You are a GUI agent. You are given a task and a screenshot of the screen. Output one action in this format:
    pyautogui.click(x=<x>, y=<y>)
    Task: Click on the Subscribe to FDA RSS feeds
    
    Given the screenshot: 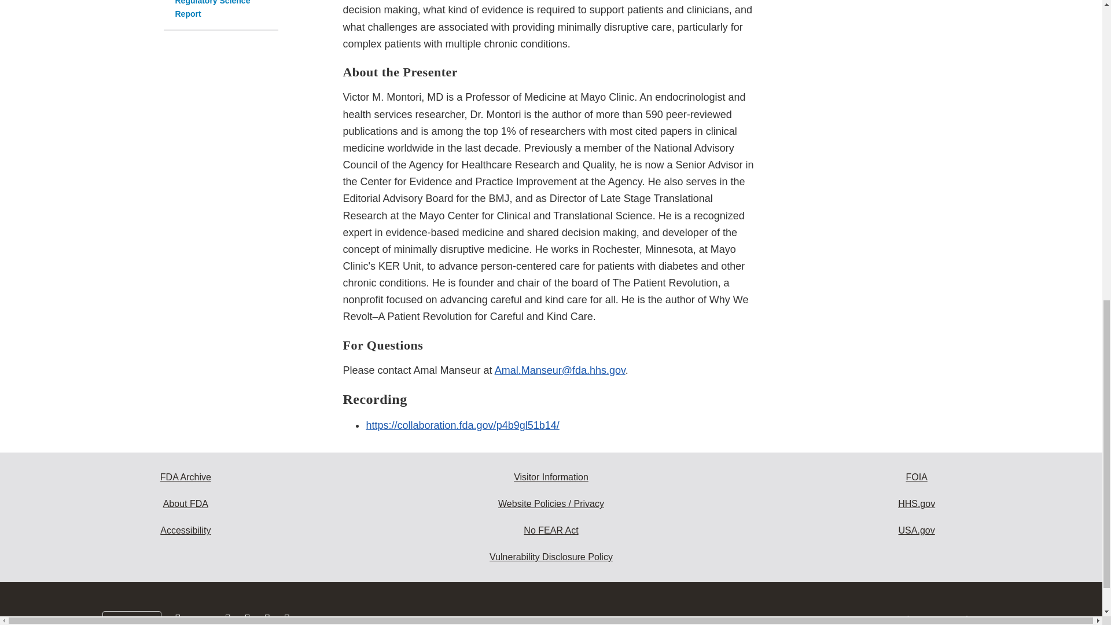 What is the action you would take?
    pyautogui.click(x=287, y=622)
    